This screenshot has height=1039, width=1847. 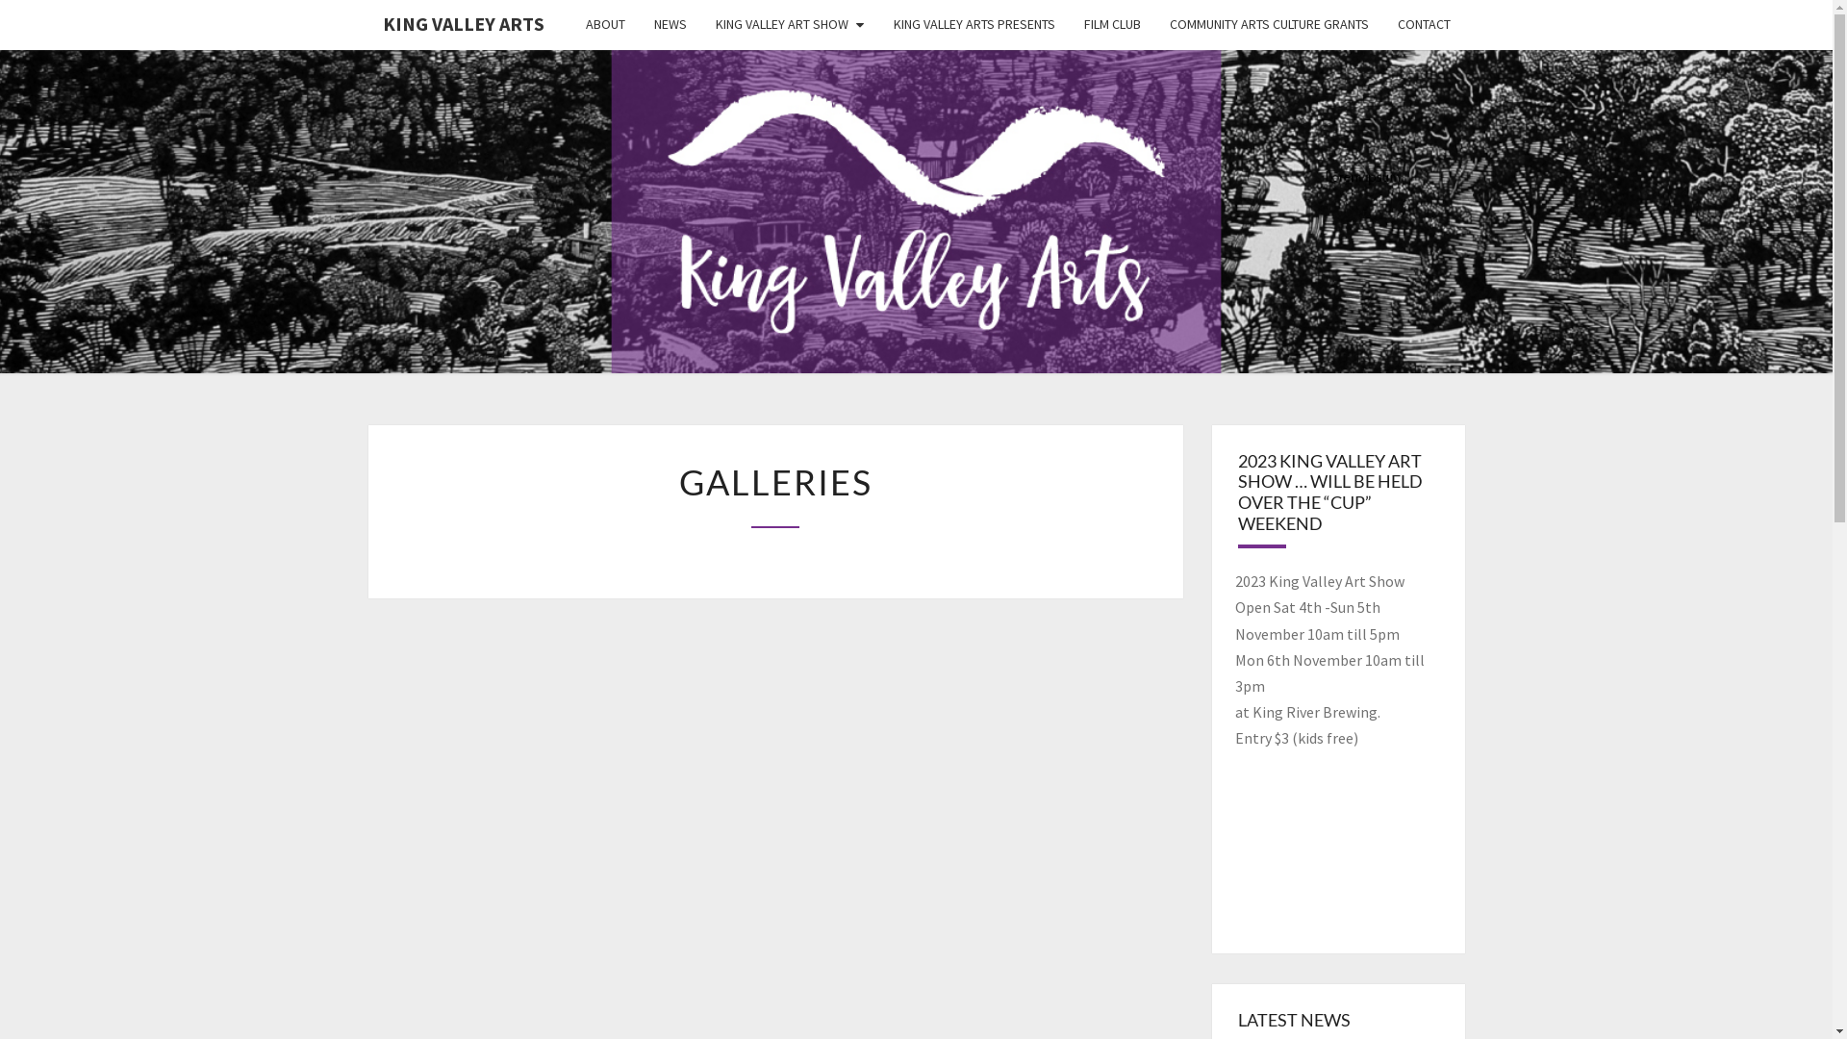 What do you see at coordinates (1112, 25) in the screenshot?
I see `FILM CLUB` at bounding box center [1112, 25].